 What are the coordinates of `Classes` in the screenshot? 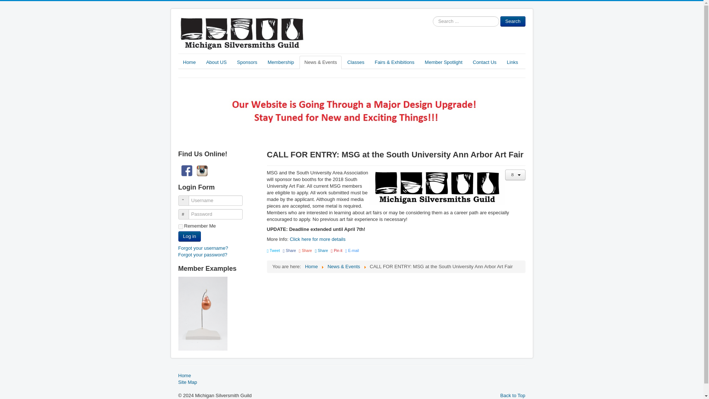 It's located at (355, 62).